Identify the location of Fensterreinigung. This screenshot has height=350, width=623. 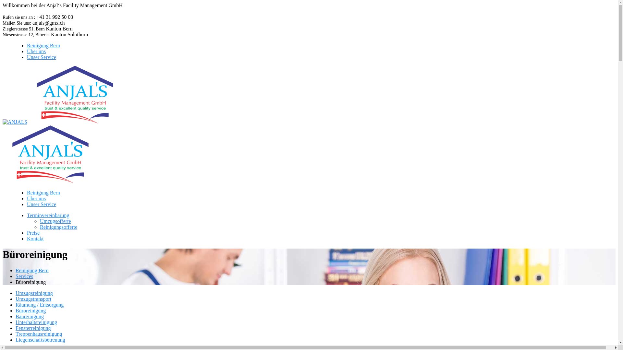
(33, 328).